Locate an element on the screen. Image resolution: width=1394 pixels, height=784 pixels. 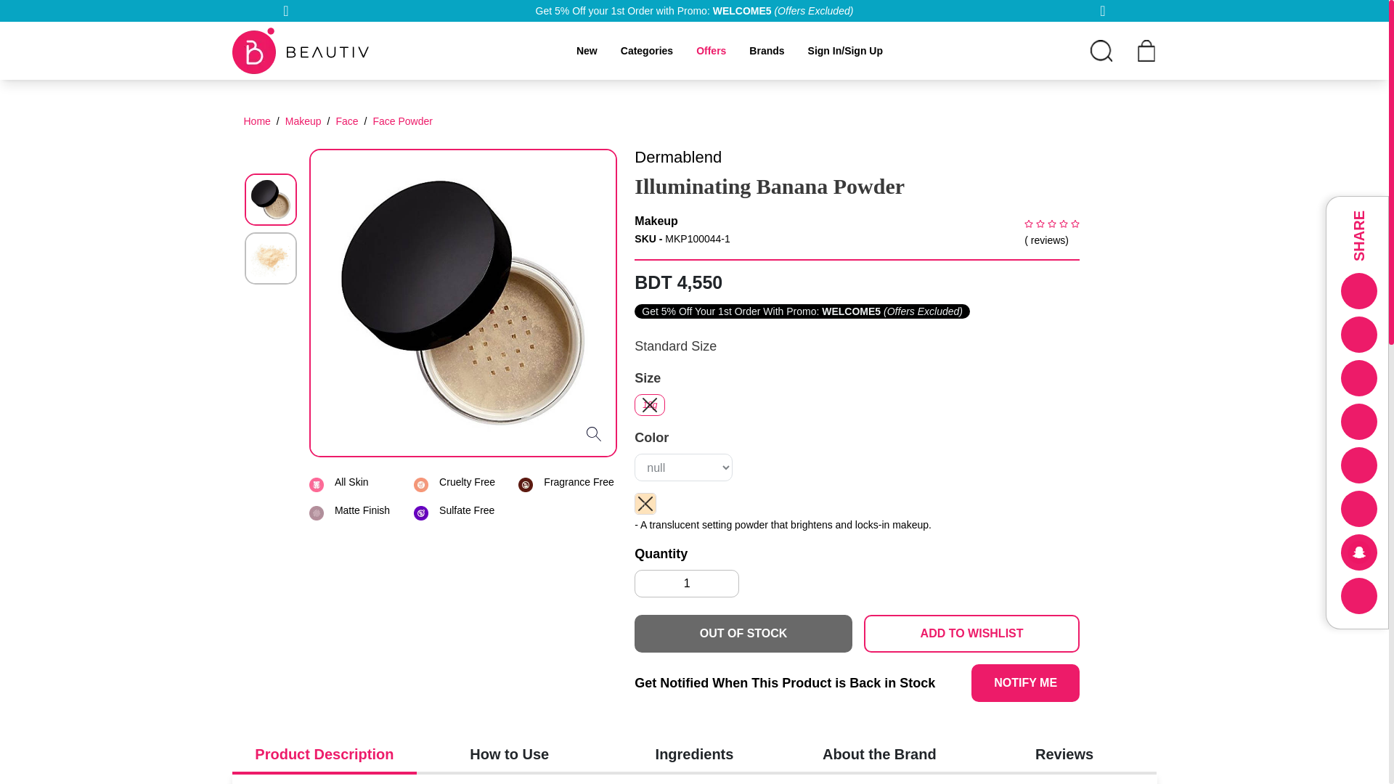
New is located at coordinates (587, 50).